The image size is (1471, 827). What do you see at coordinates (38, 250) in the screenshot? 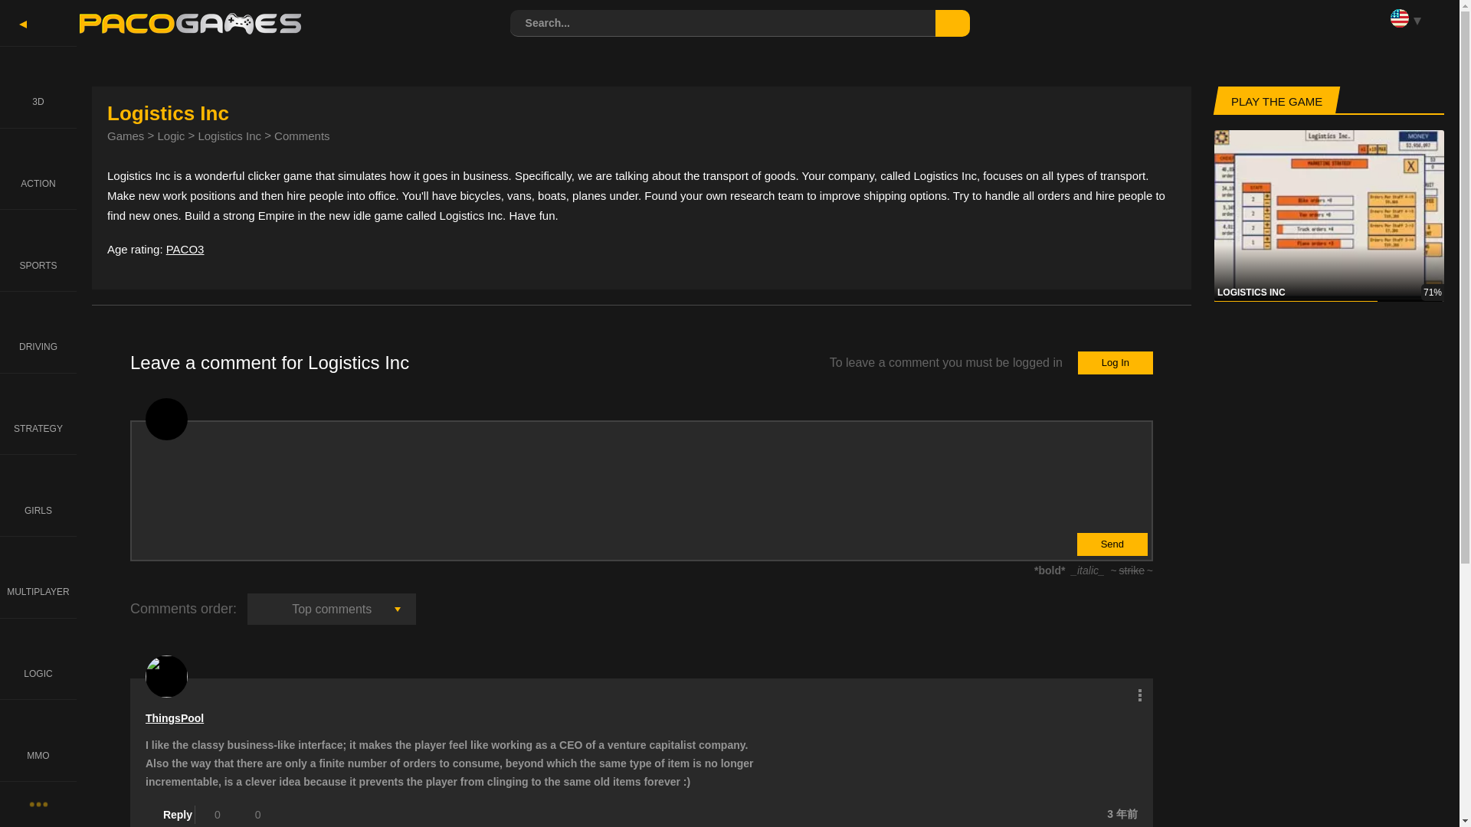
I see `SPORTS` at bounding box center [38, 250].